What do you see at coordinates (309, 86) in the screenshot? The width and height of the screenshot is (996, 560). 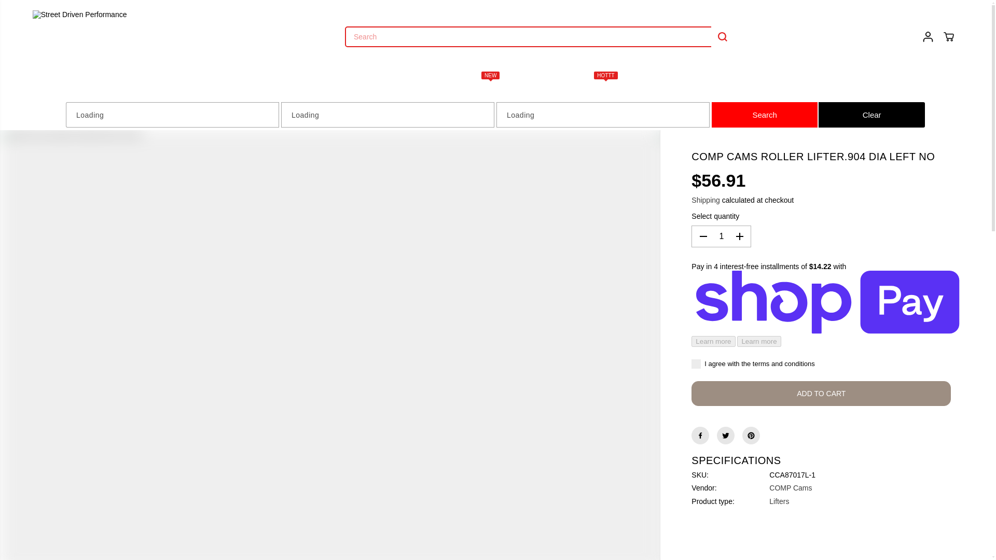 I see `View Catalog` at bounding box center [309, 86].